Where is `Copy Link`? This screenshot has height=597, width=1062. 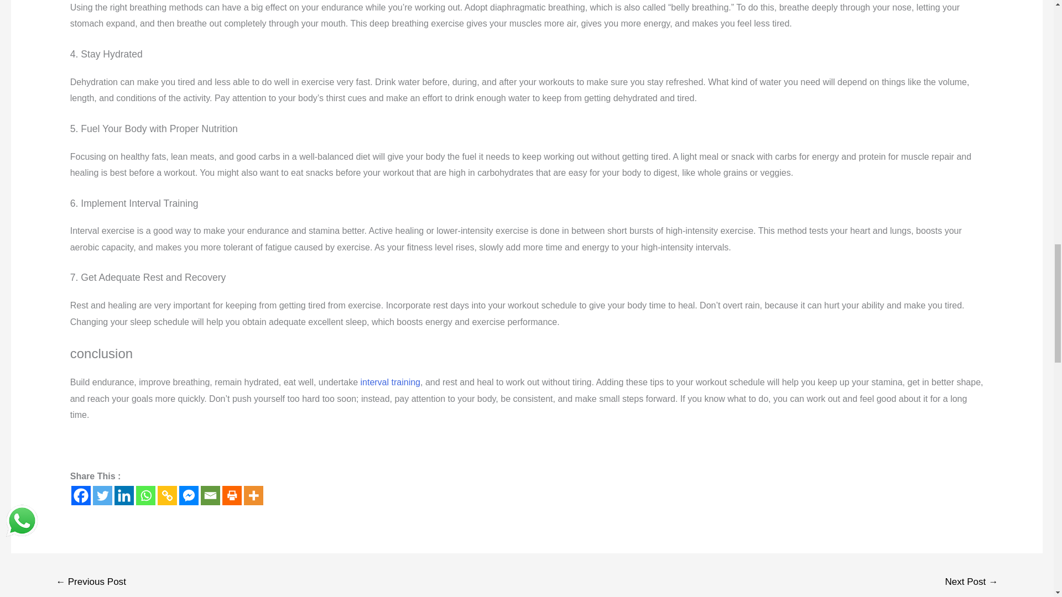
Copy Link is located at coordinates (167, 495).